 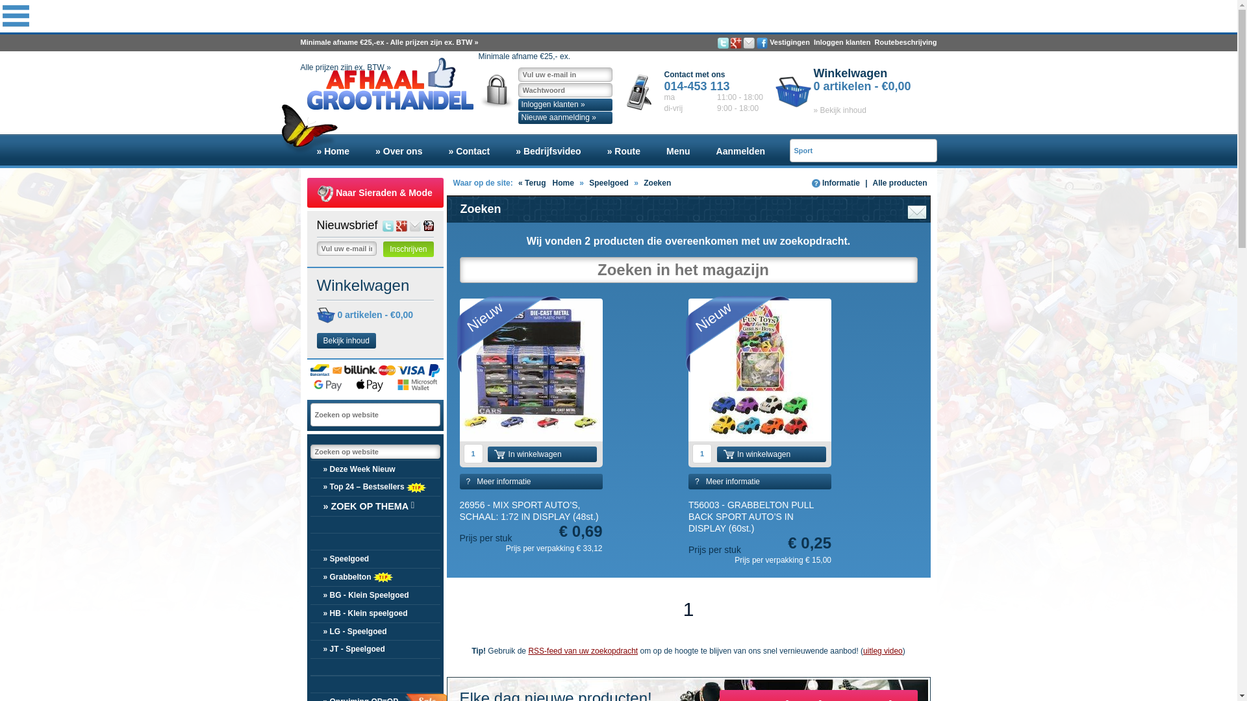 What do you see at coordinates (811, 151) in the screenshot?
I see `Helpdesk` at bounding box center [811, 151].